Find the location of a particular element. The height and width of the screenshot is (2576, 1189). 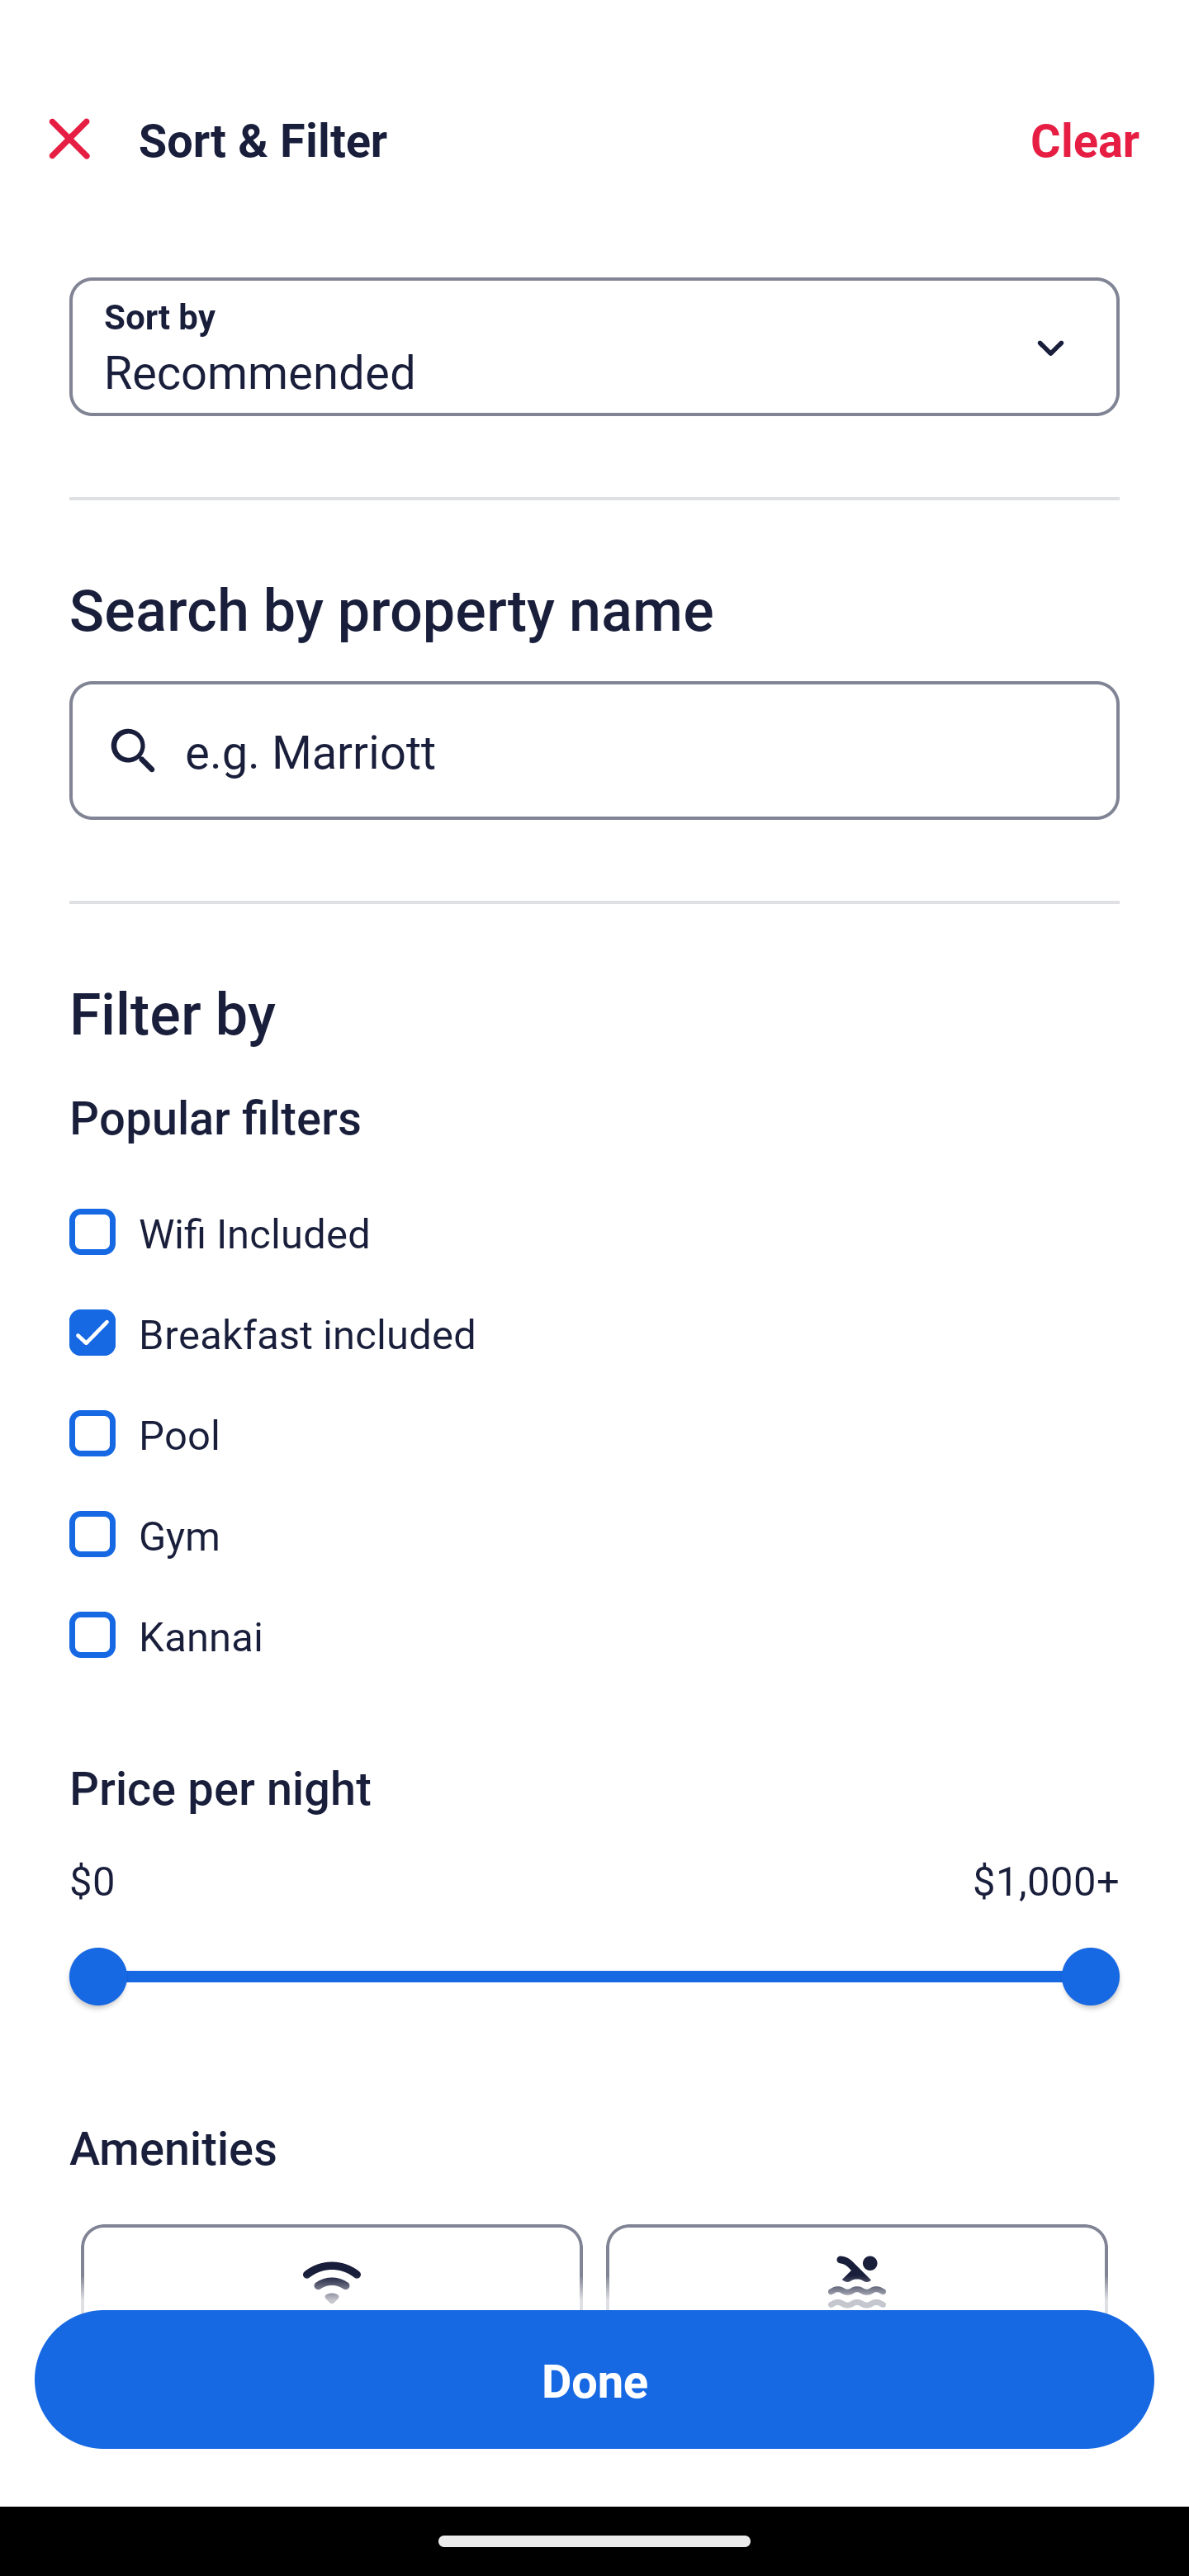

Breakfast included, Breakfast included is located at coordinates (594, 1314).